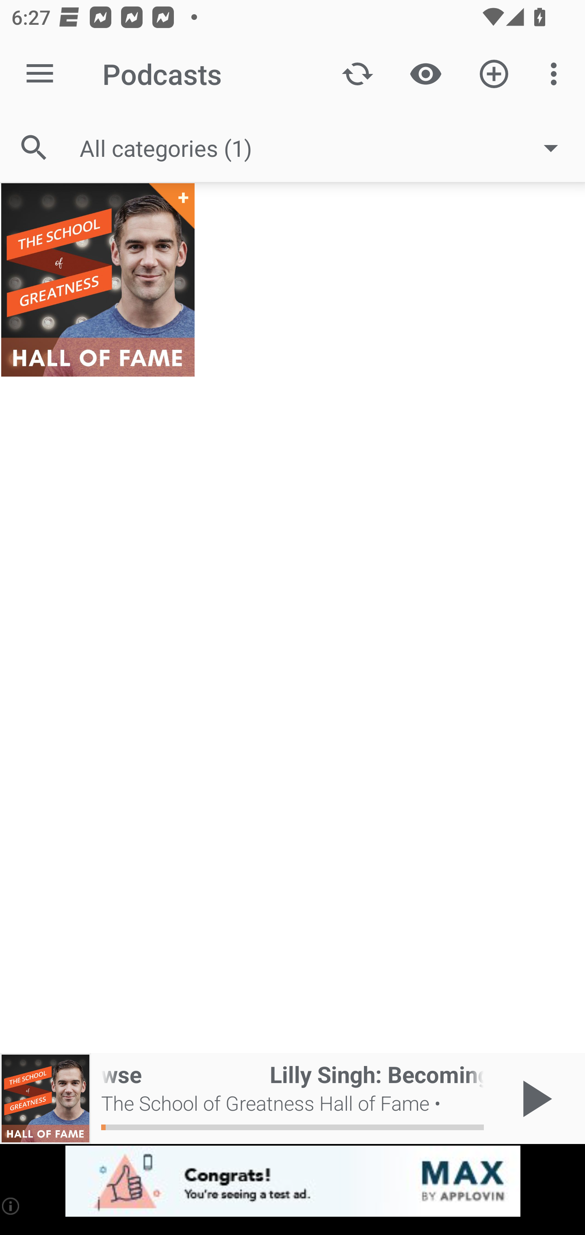 This screenshot has height=1235, width=585. Describe the element at coordinates (40, 74) in the screenshot. I see `Open navigation sidebar` at that location.